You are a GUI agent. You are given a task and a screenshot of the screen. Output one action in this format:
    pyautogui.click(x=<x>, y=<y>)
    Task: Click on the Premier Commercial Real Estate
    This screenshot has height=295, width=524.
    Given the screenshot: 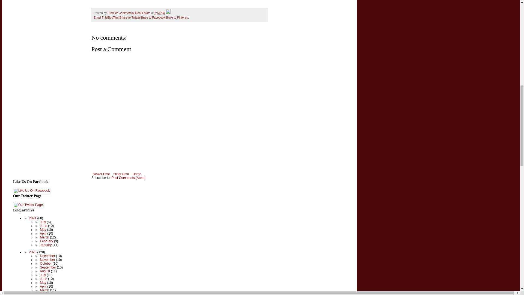 What is the action you would take?
    pyautogui.click(x=129, y=13)
    